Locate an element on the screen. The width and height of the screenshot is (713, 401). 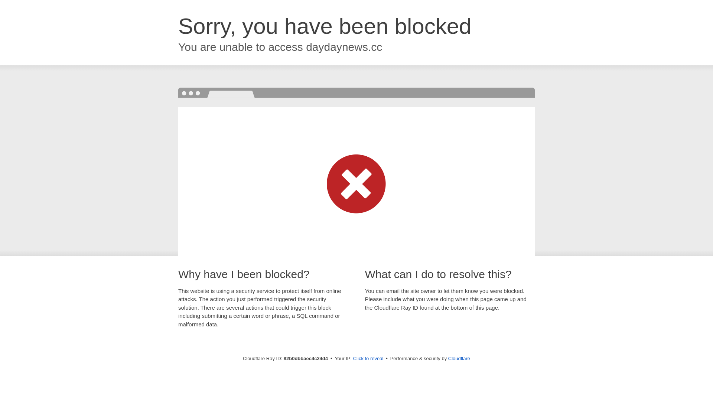
Click to reveal is located at coordinates (368, 359).